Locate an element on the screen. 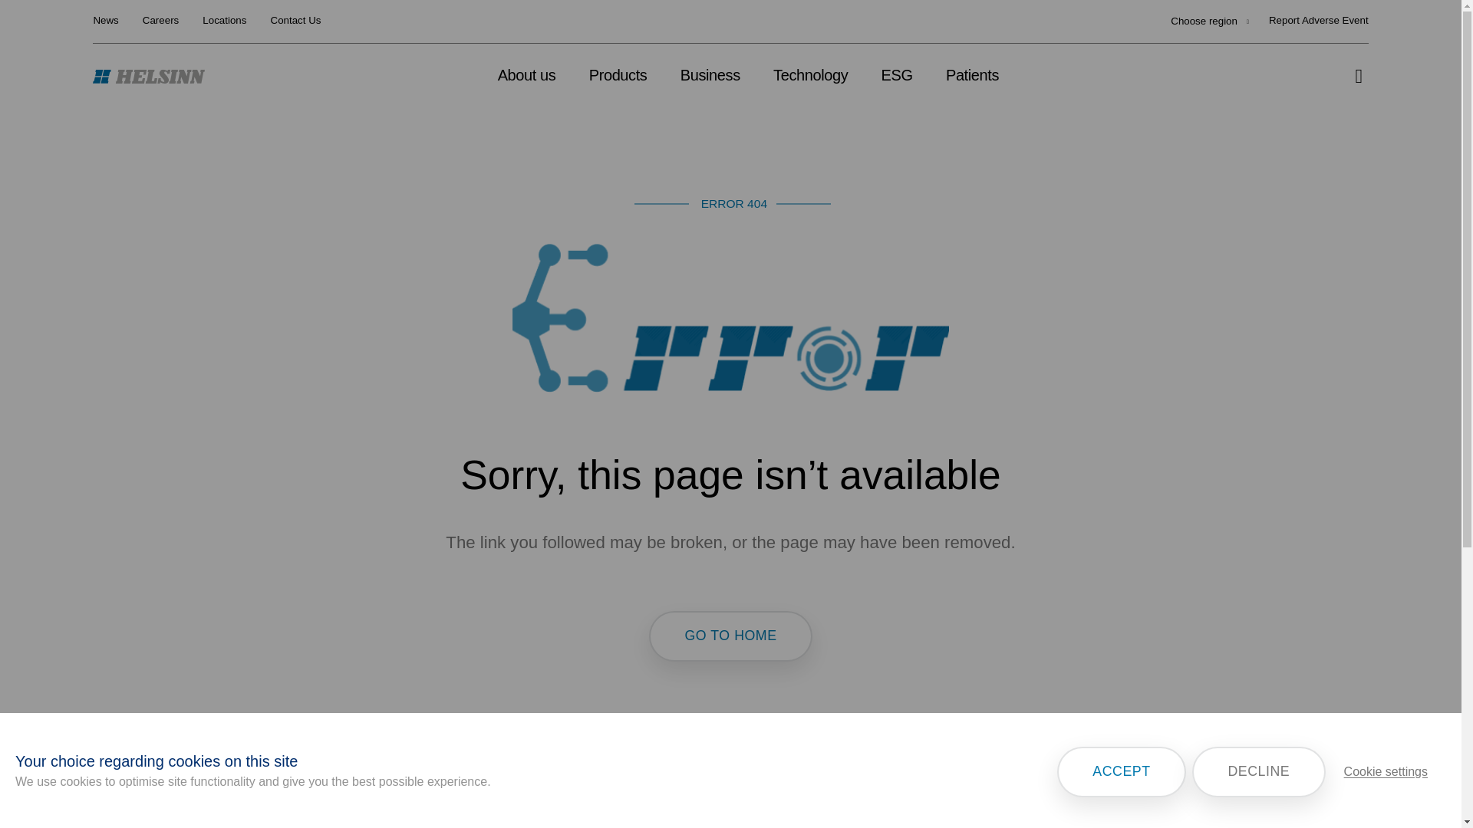 The width and height of the screenshot is (1473, 828). Choose region is located at coordinates (1210, 21).